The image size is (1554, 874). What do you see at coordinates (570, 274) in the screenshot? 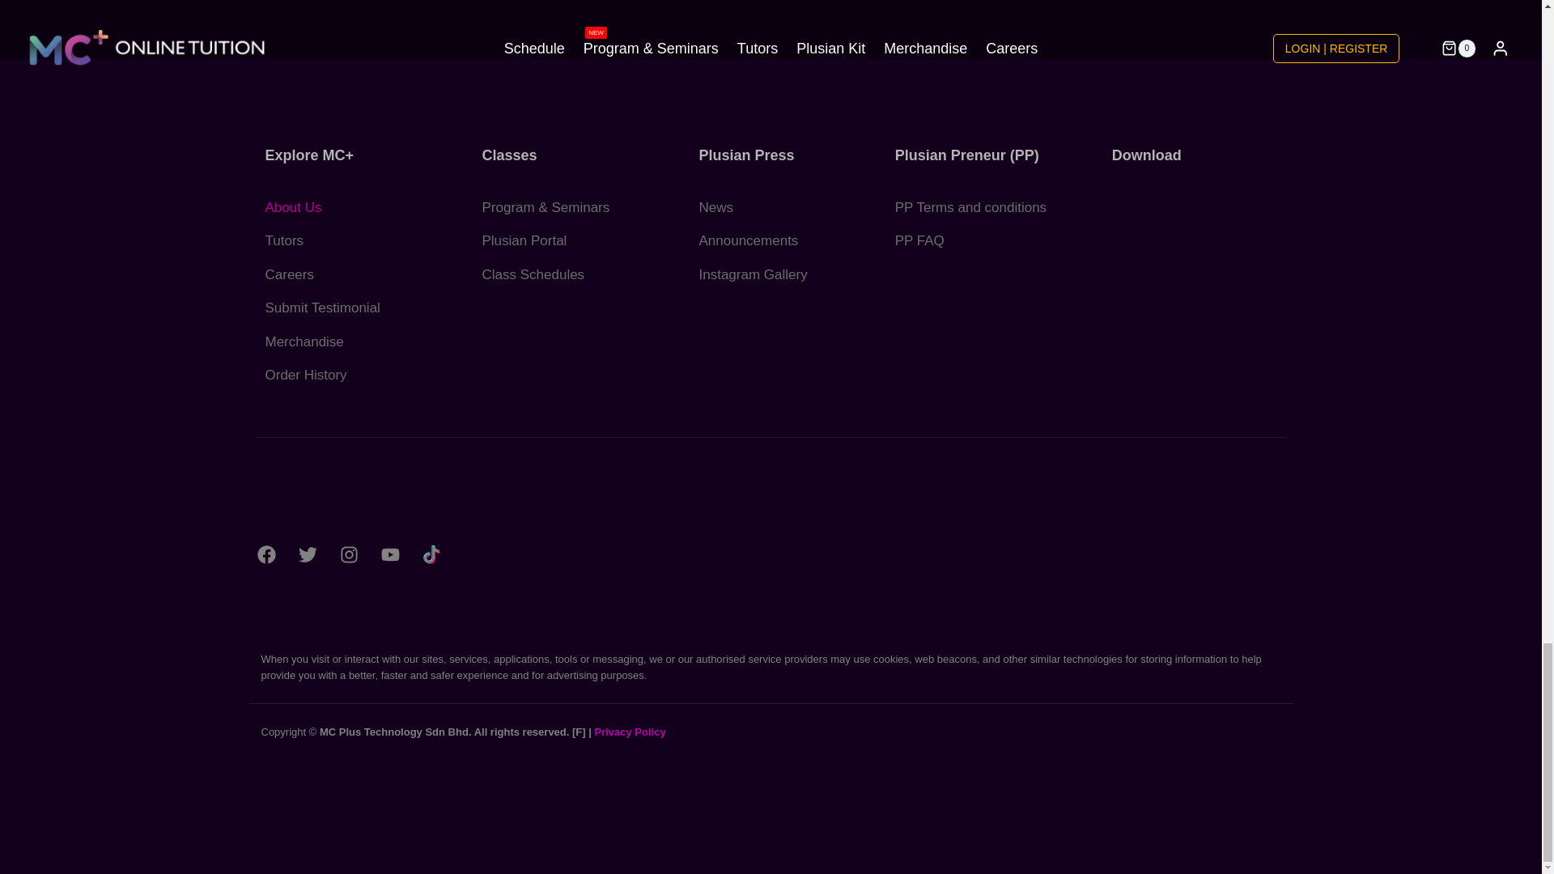
I see `Class Schedules` at bounding box center [570, 274].